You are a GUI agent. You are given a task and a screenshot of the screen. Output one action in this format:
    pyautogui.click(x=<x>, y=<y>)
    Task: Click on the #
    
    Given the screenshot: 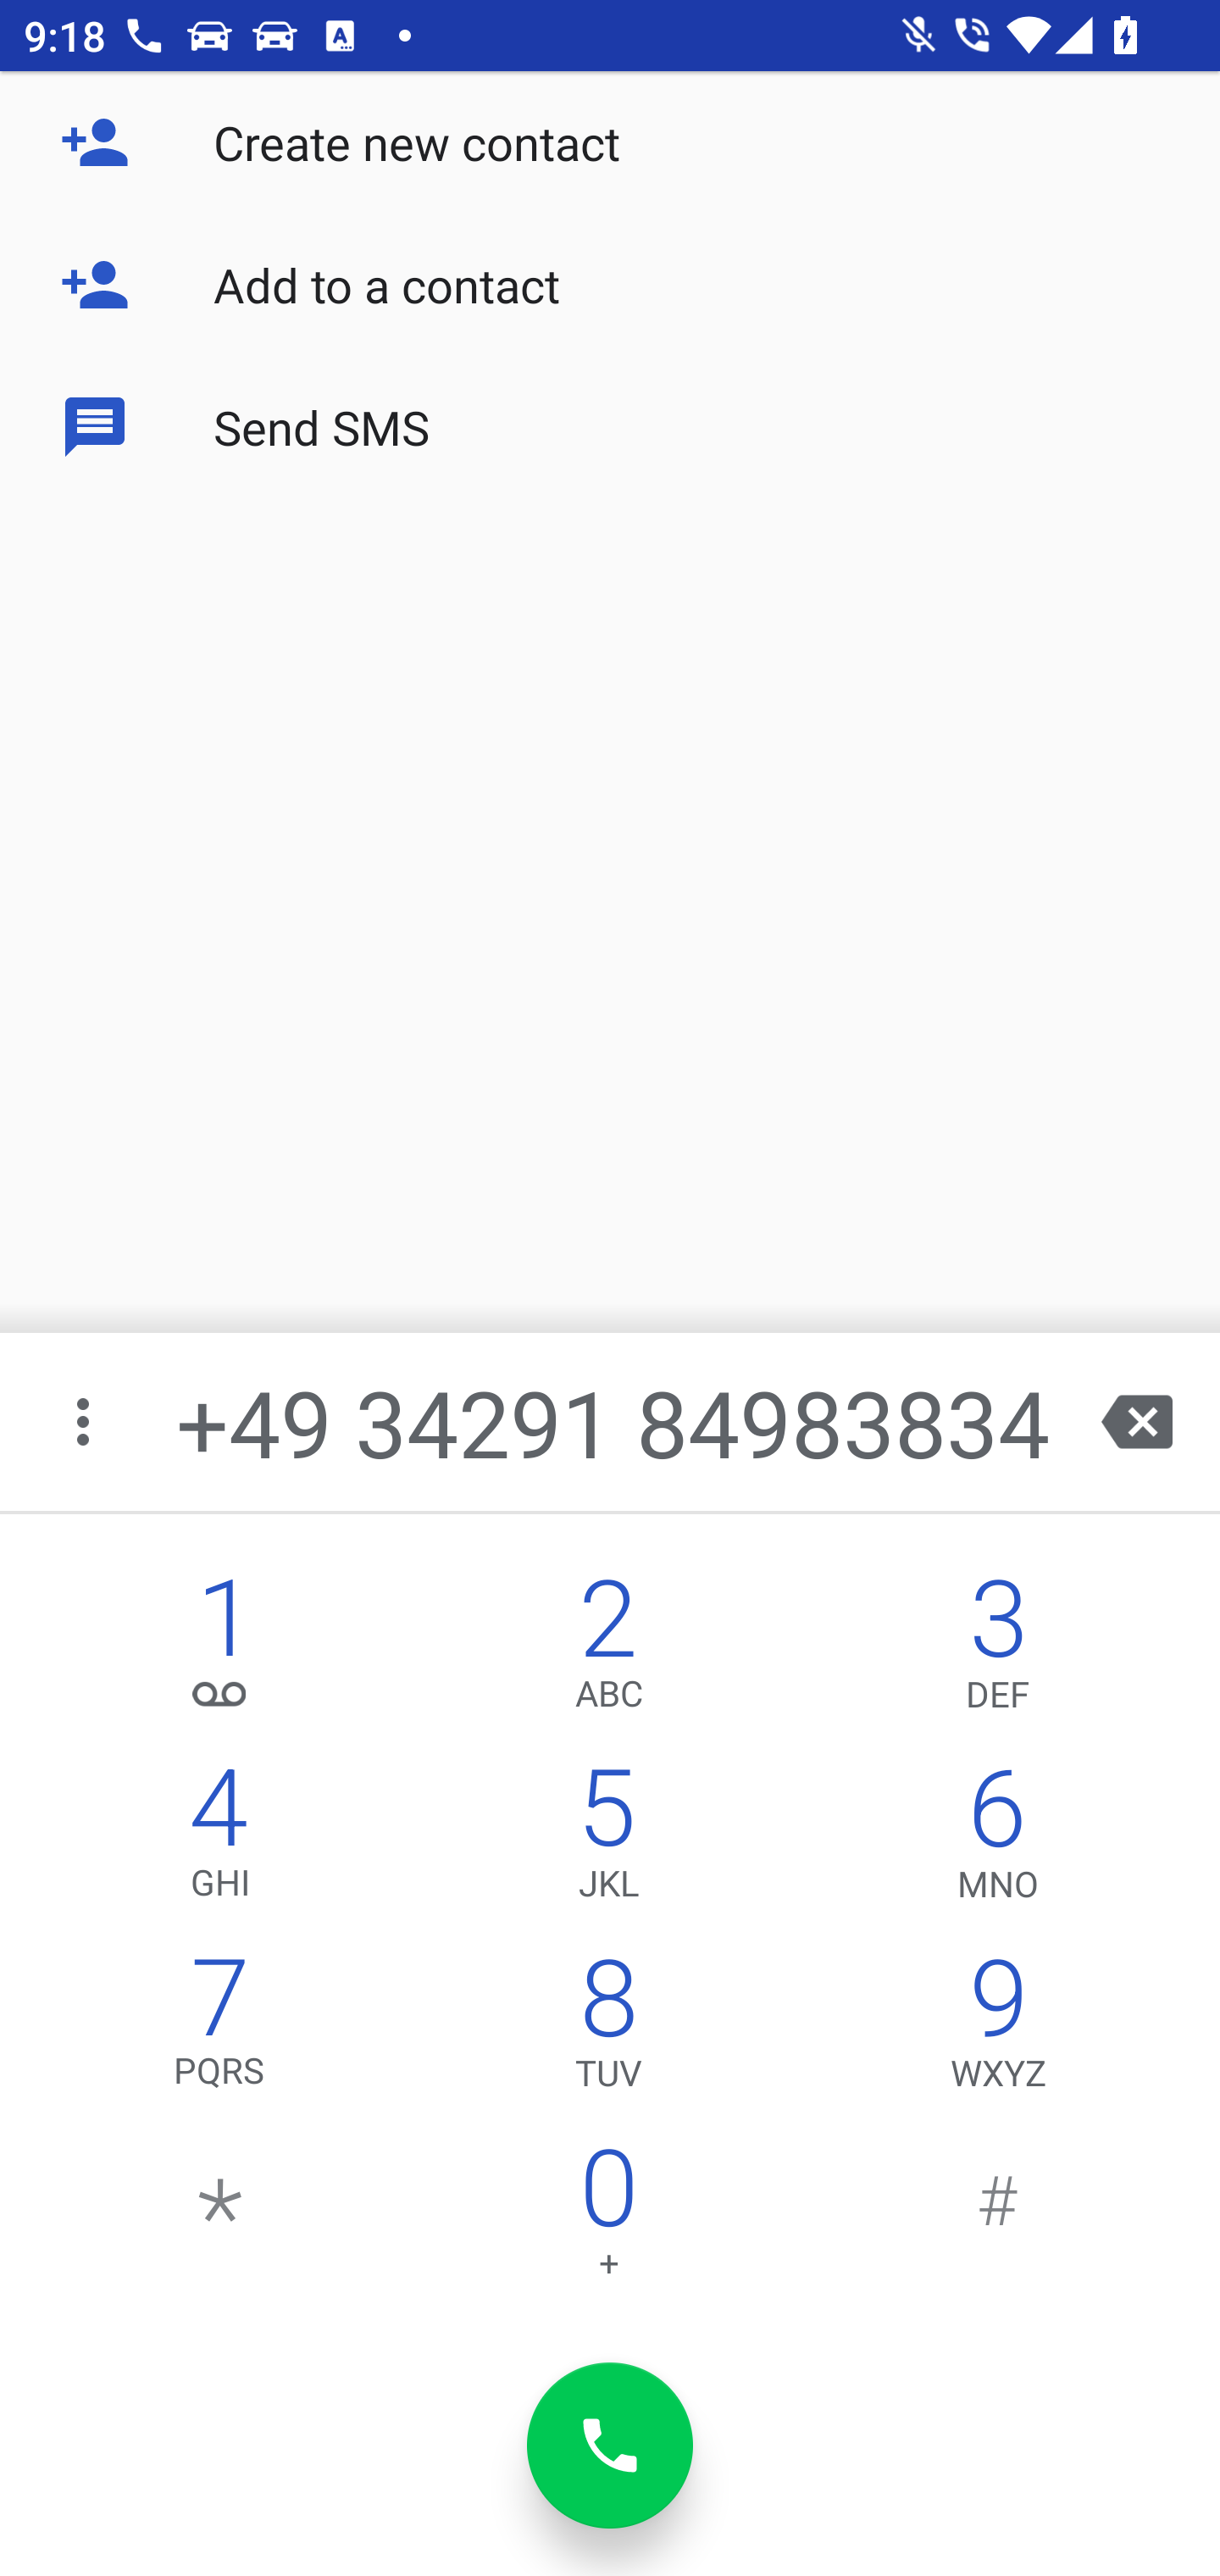 What is the action you would take?
    pyautogui.click(x=998, y=2220)
    